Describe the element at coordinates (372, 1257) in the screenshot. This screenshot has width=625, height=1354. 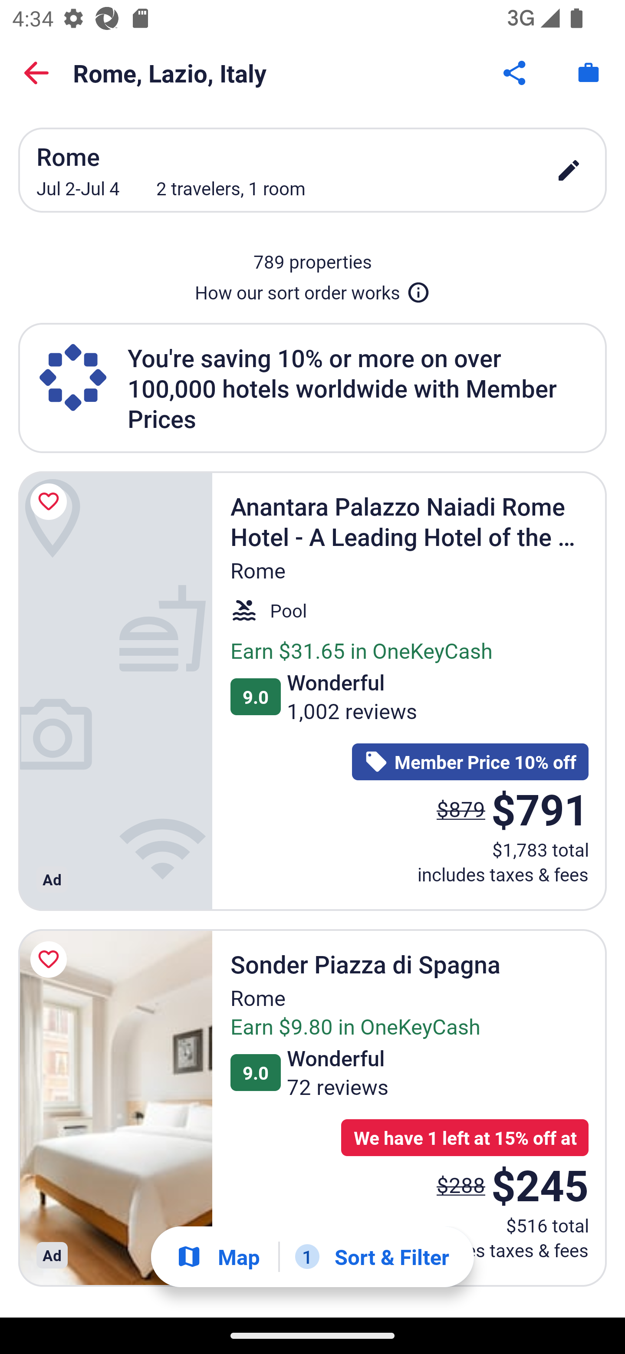
I see `1 Sort & Filter 1 Filter applied. Filters Button` at that location.